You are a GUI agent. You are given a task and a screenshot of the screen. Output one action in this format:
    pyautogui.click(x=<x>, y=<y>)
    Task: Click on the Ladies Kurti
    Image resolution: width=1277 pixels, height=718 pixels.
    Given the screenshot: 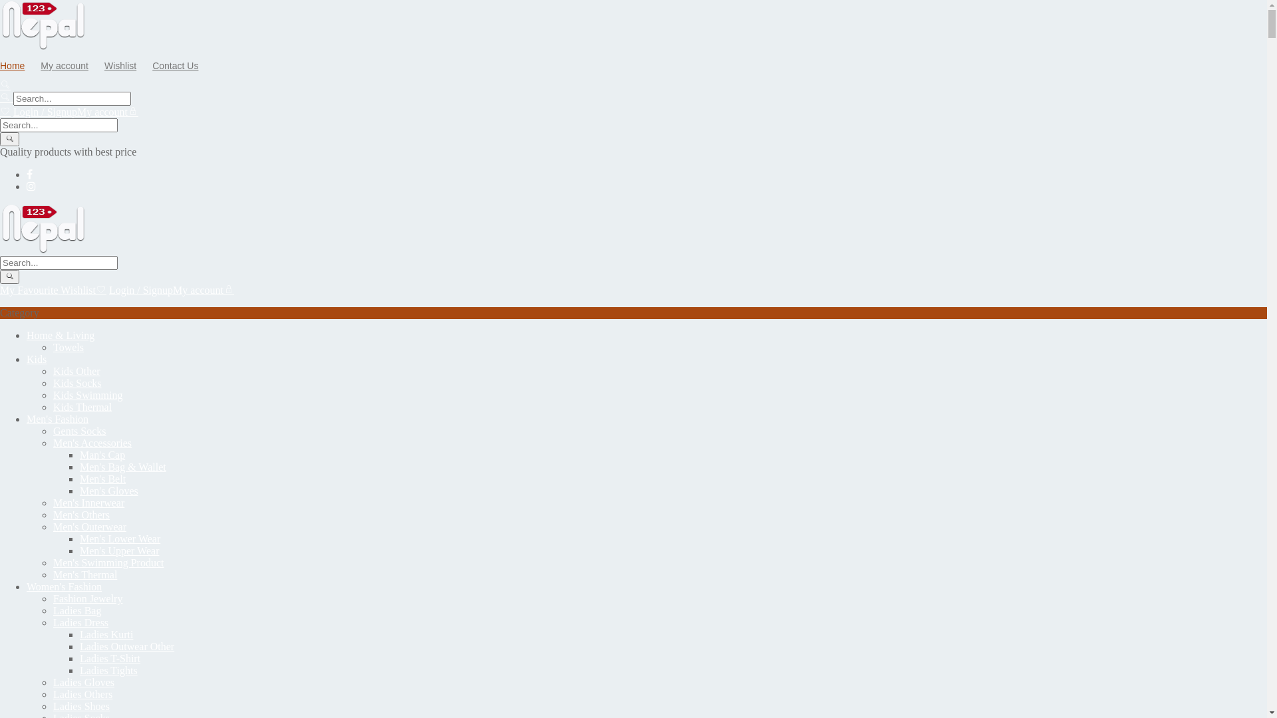 What is the action you would take?
    pyautogui.click(x=106, y=634)
    